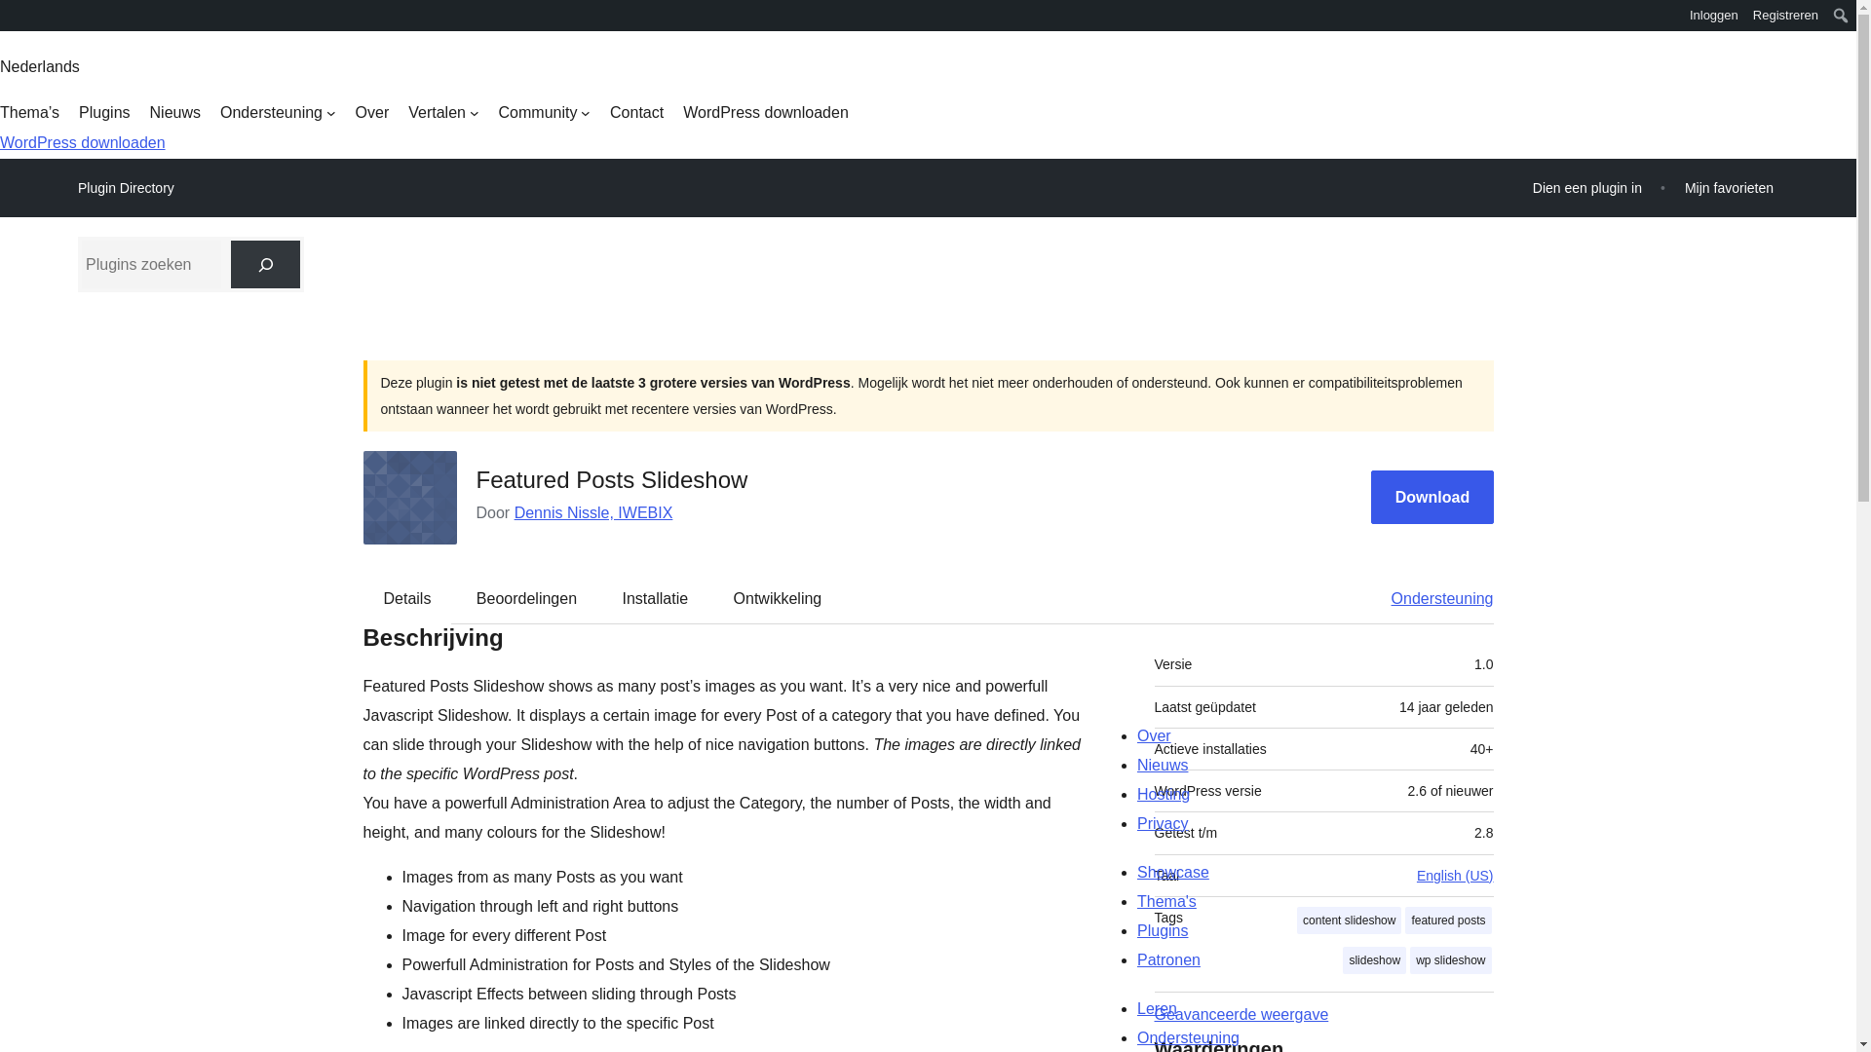  Describe the element at coordinates (1432, 497) in the screenshot. I see `Download` at that location.